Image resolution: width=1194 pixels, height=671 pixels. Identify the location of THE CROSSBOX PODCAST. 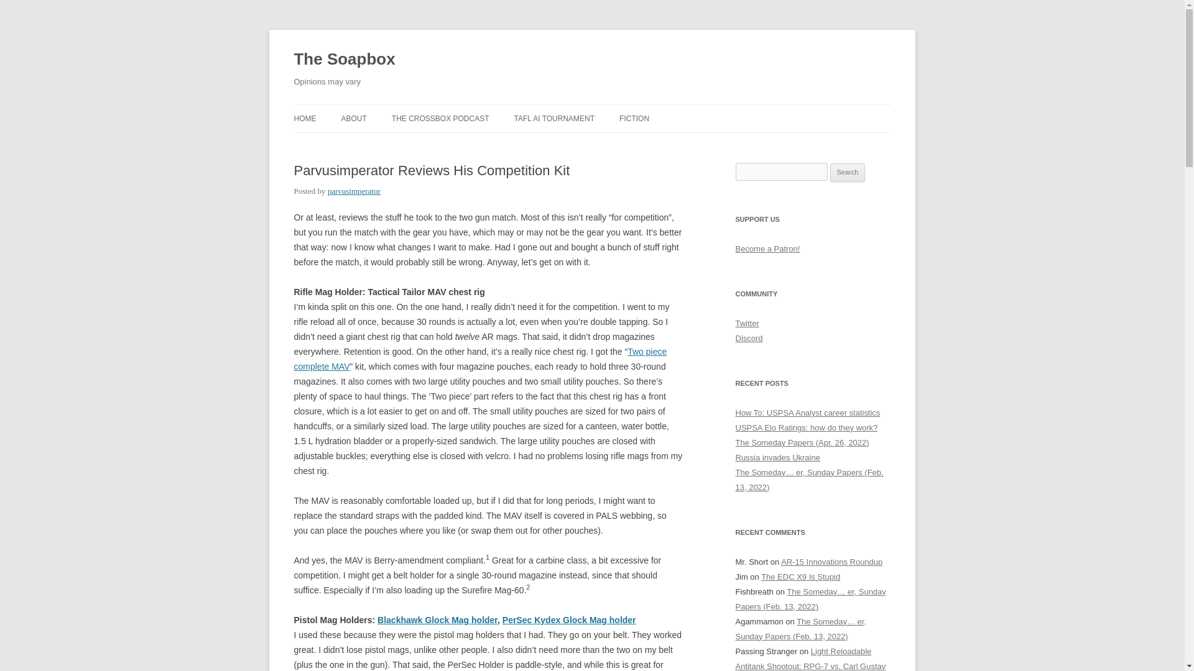
(440, 118).